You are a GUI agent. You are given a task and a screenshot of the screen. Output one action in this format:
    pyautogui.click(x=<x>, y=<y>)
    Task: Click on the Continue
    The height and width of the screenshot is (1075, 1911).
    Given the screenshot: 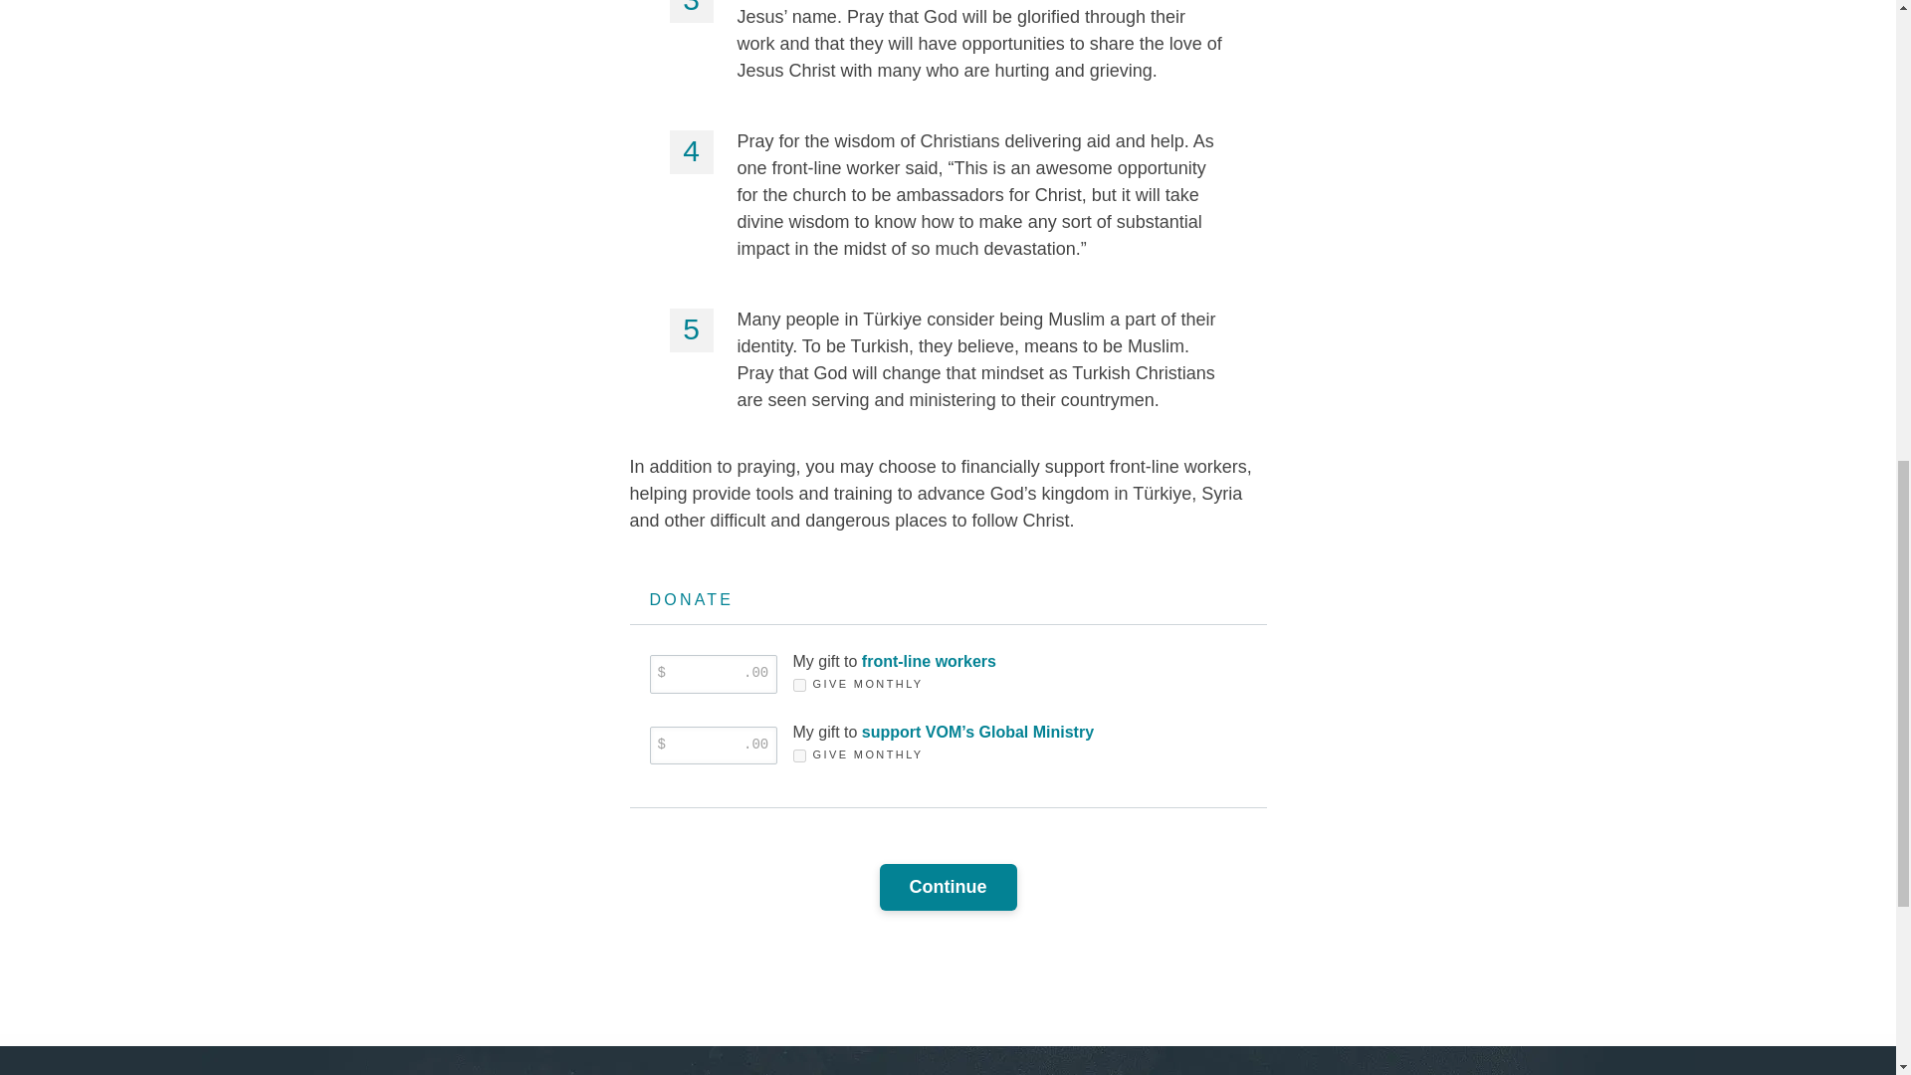 What is the action you would take?
    pyautogui.click(x=948, y=887)
    